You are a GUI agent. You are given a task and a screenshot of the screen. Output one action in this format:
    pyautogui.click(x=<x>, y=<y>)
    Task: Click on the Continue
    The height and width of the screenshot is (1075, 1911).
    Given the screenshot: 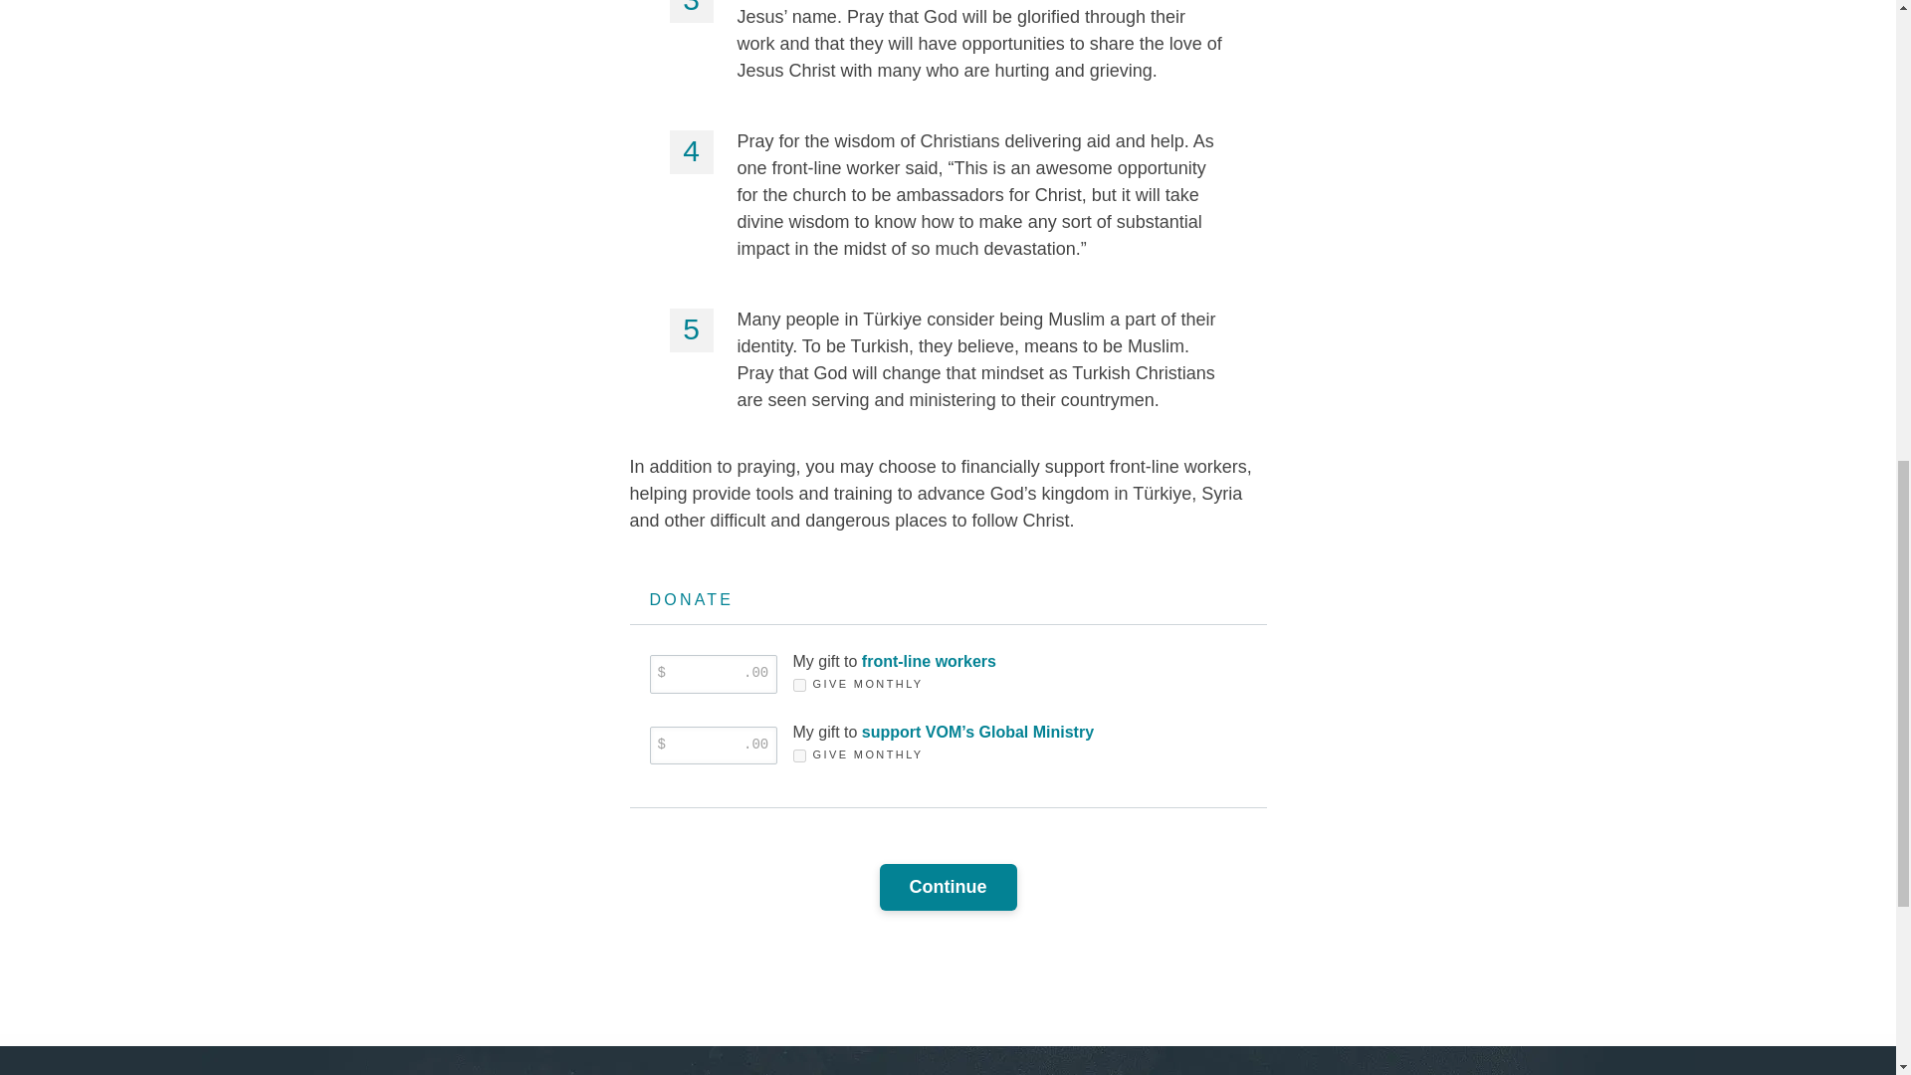 What is the action you would take?
    pyautogui.click(x=948, y=887)
    